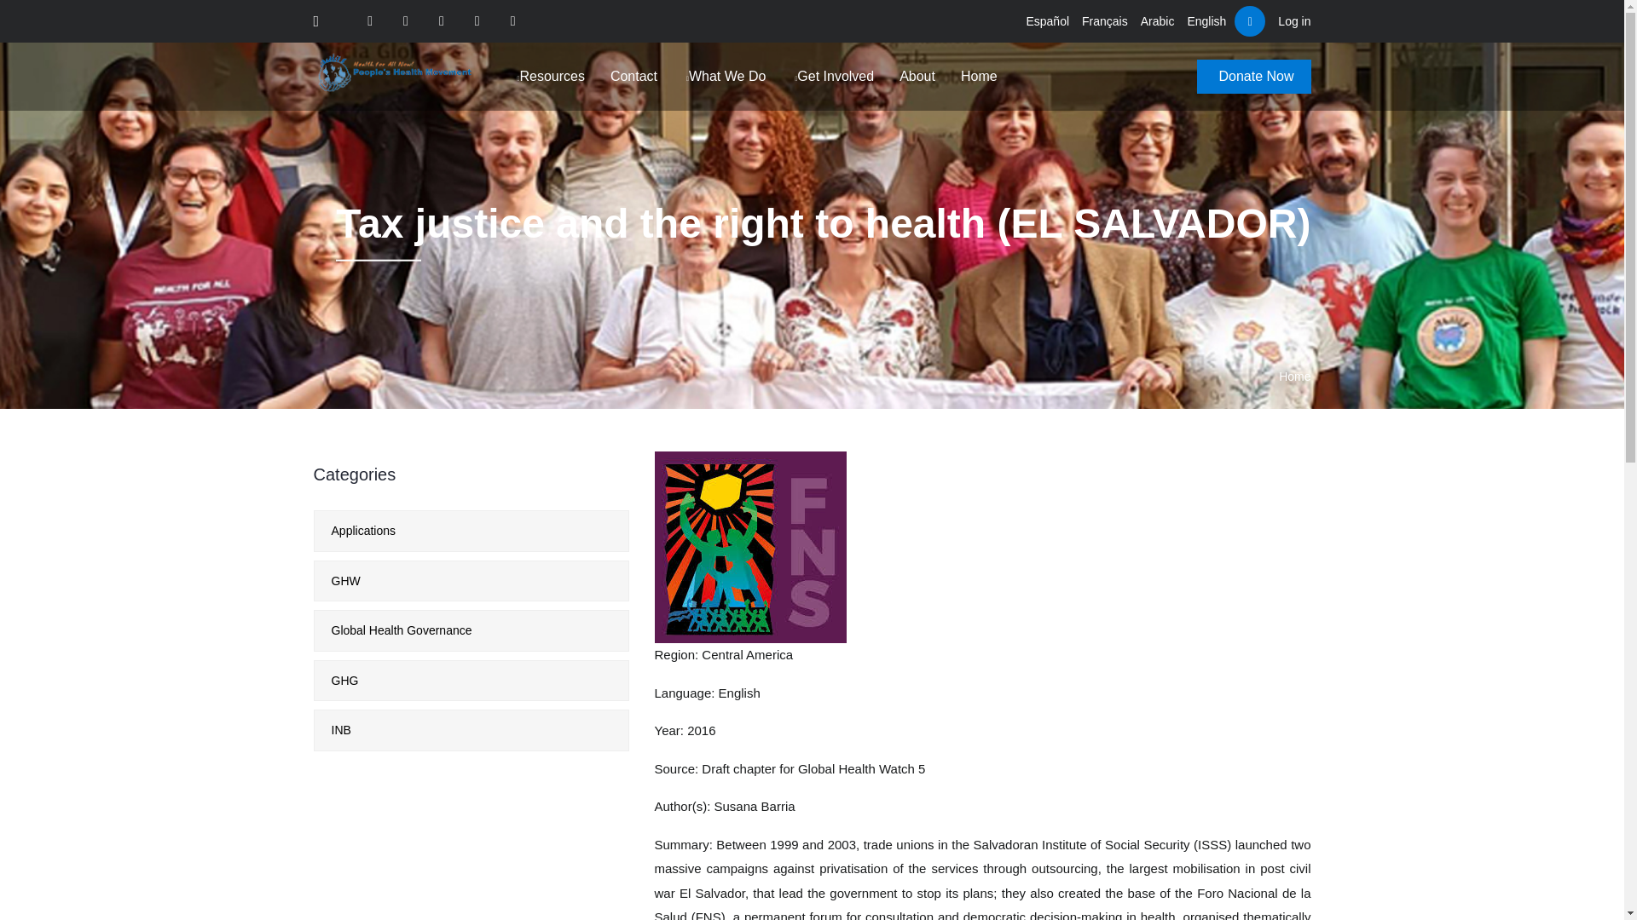  I want to click on Contact, so click(634, 76).